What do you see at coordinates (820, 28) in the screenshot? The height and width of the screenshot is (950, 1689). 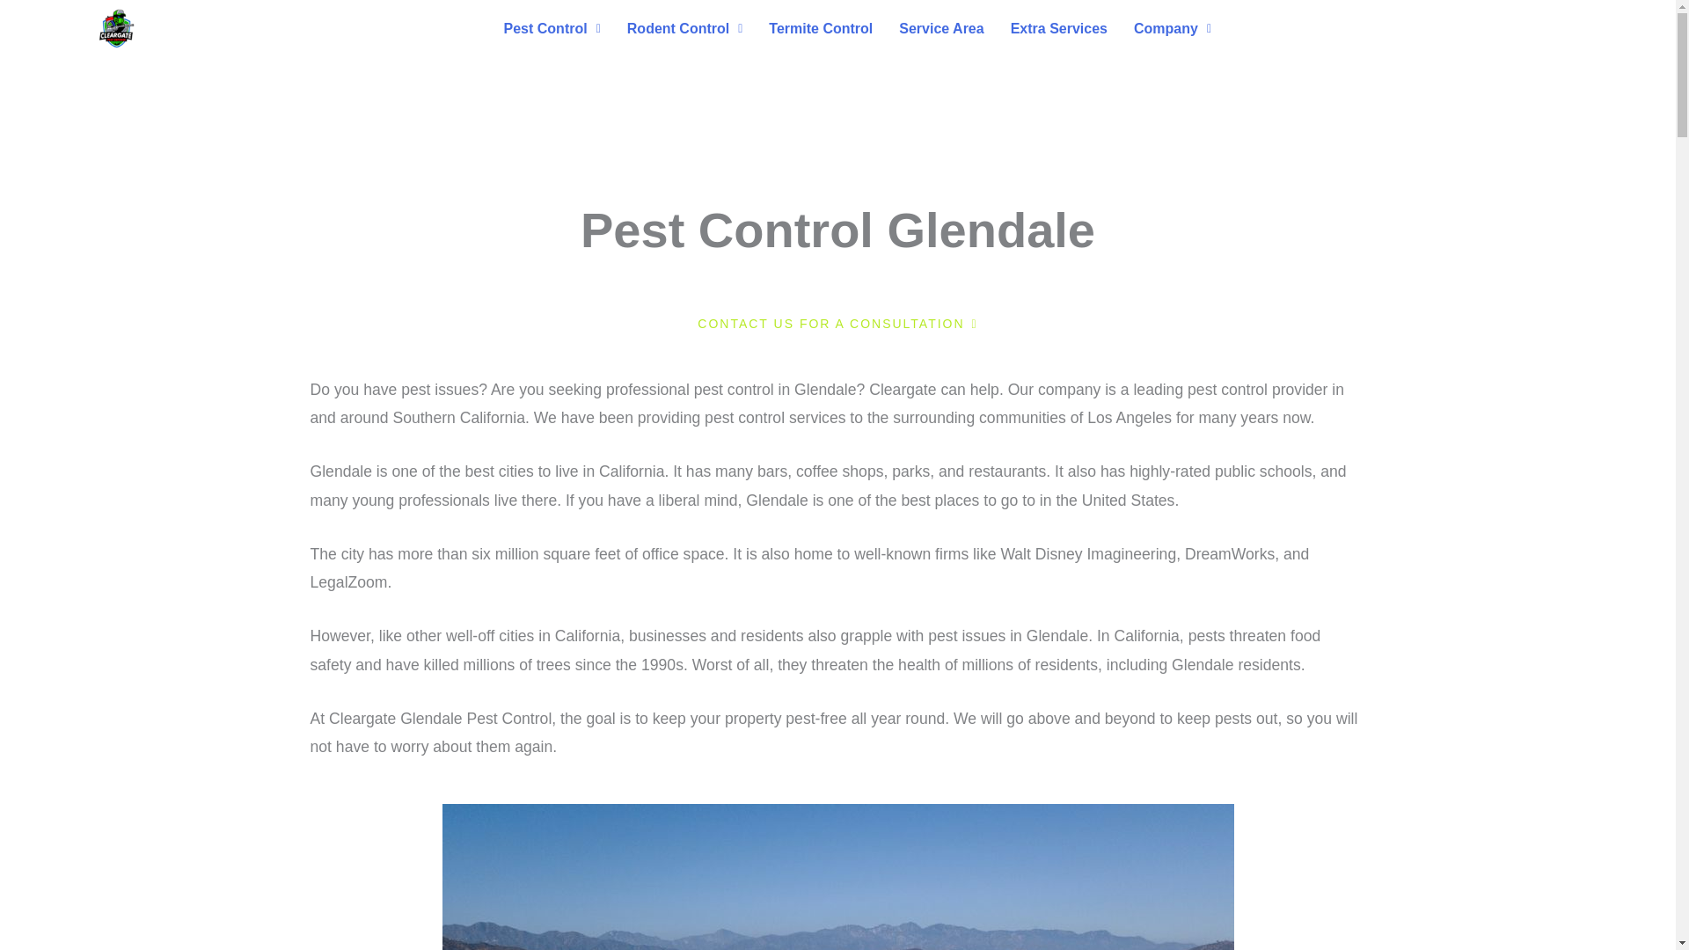 I see `Termite Control` at bounding box center [820, 28].